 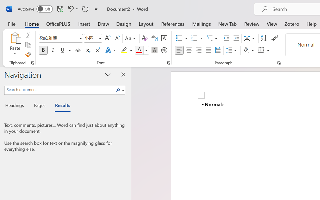 I want to click on Search, so click(x=119, y=90).